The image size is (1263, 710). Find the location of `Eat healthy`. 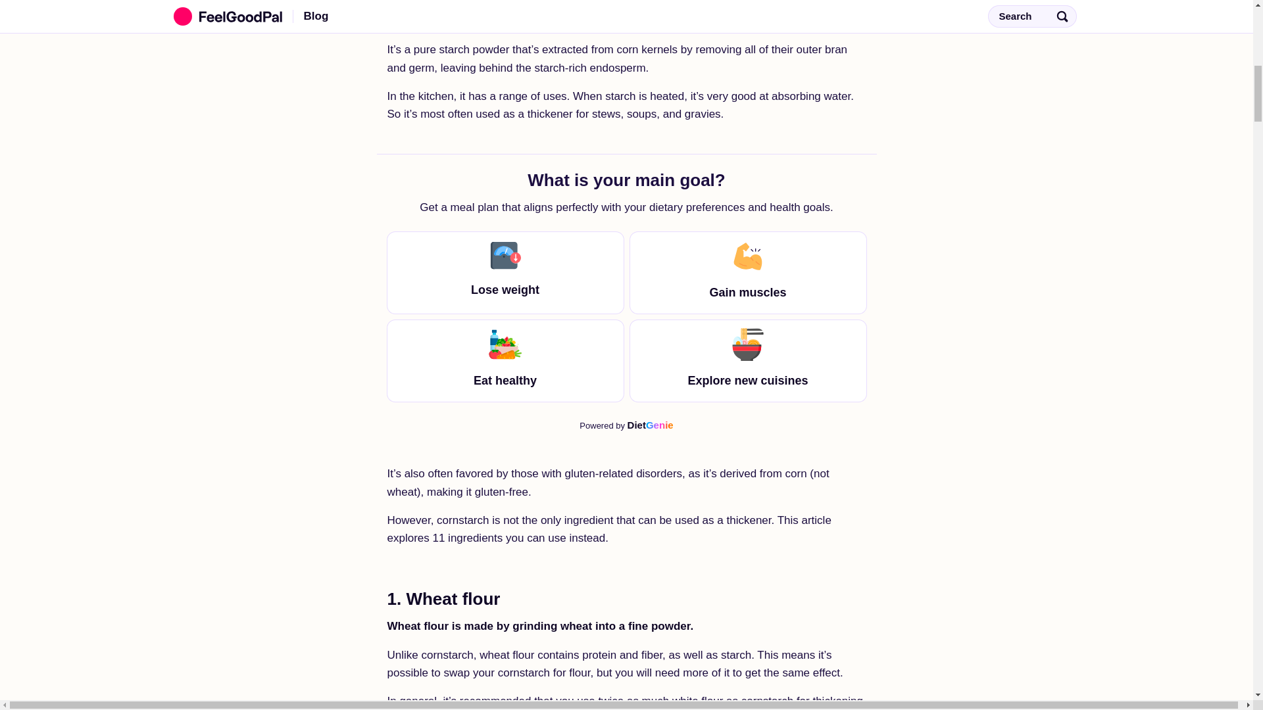

Eat healthy is located at coordinates (504, 361).